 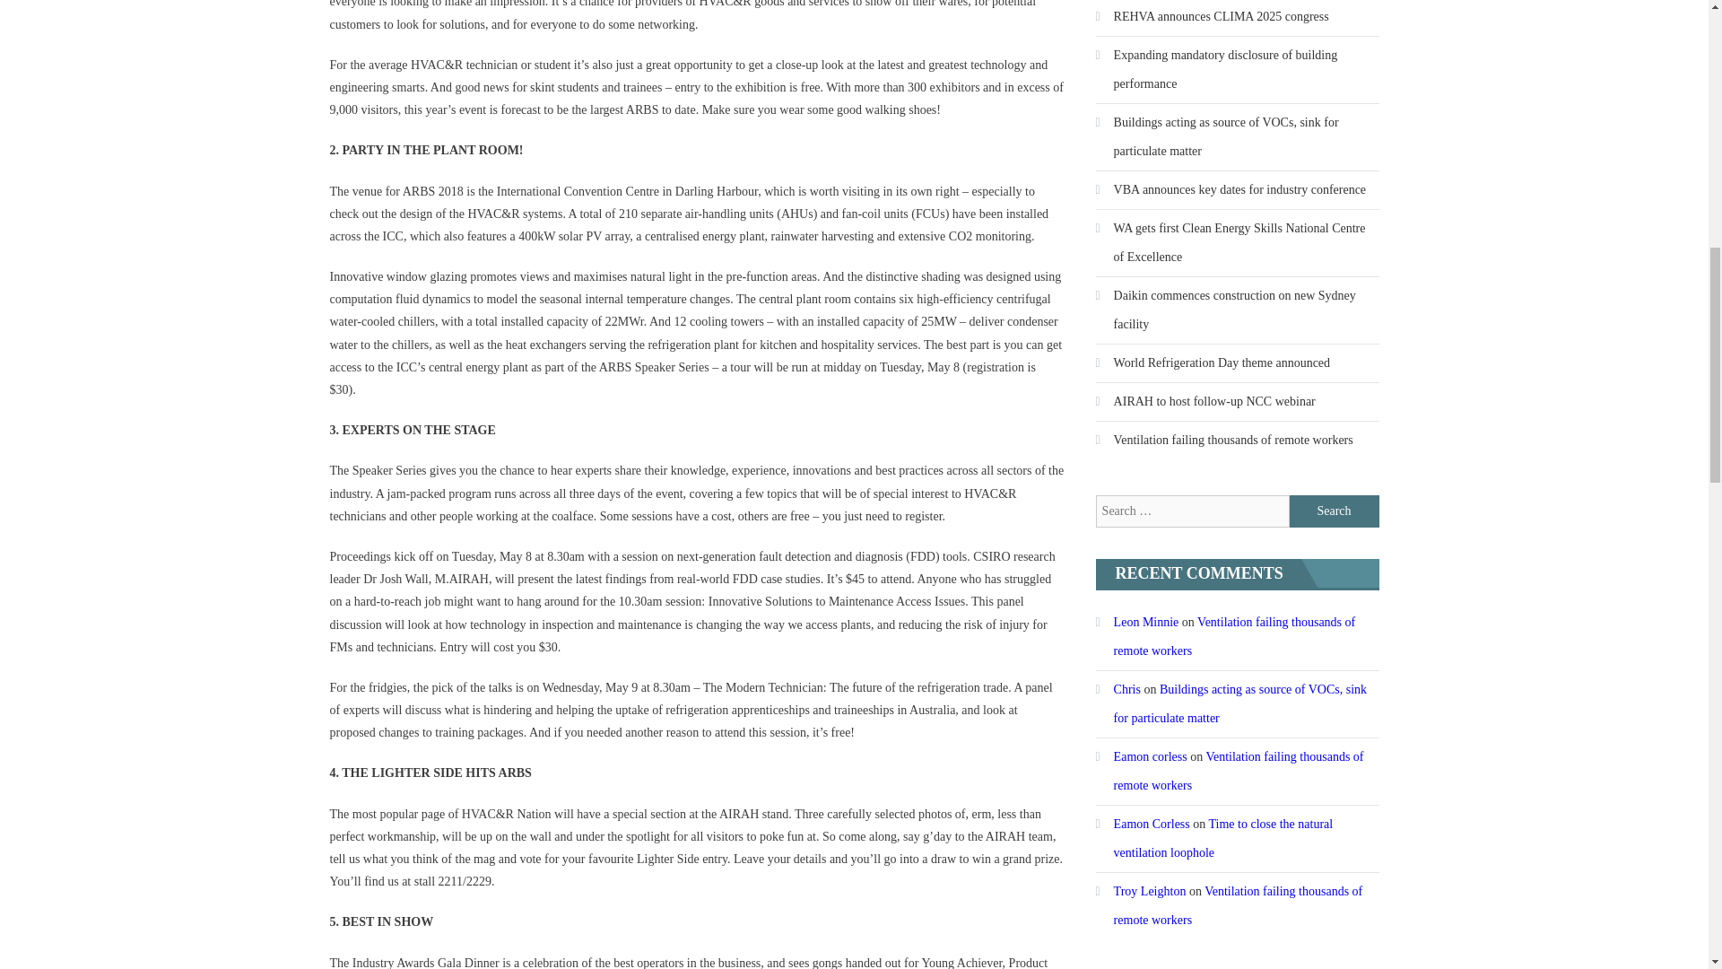 What do you see at coordinates (1335, 511) in the screenshot?
I see `Search` at bounding box center [1335, 511].